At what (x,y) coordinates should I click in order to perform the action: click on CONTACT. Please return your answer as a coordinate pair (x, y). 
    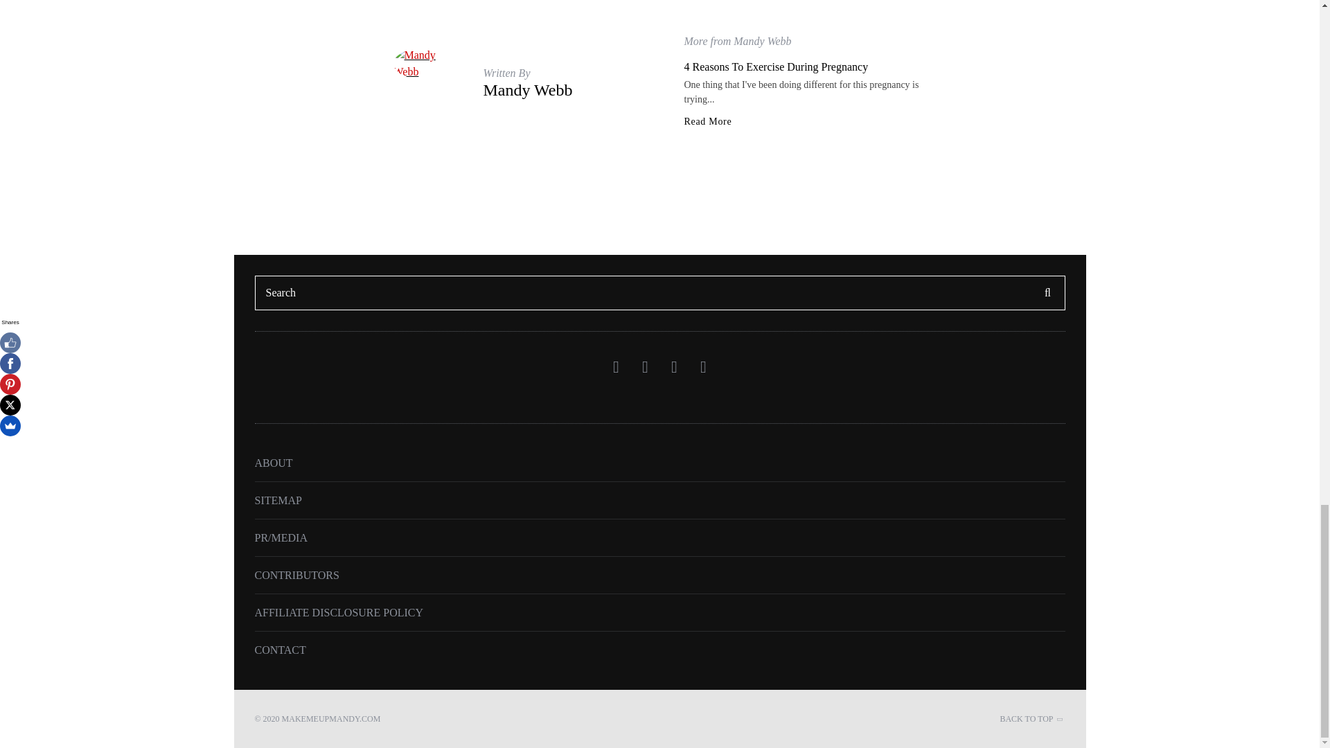
    Looking at the image, I should click on (280, 650).